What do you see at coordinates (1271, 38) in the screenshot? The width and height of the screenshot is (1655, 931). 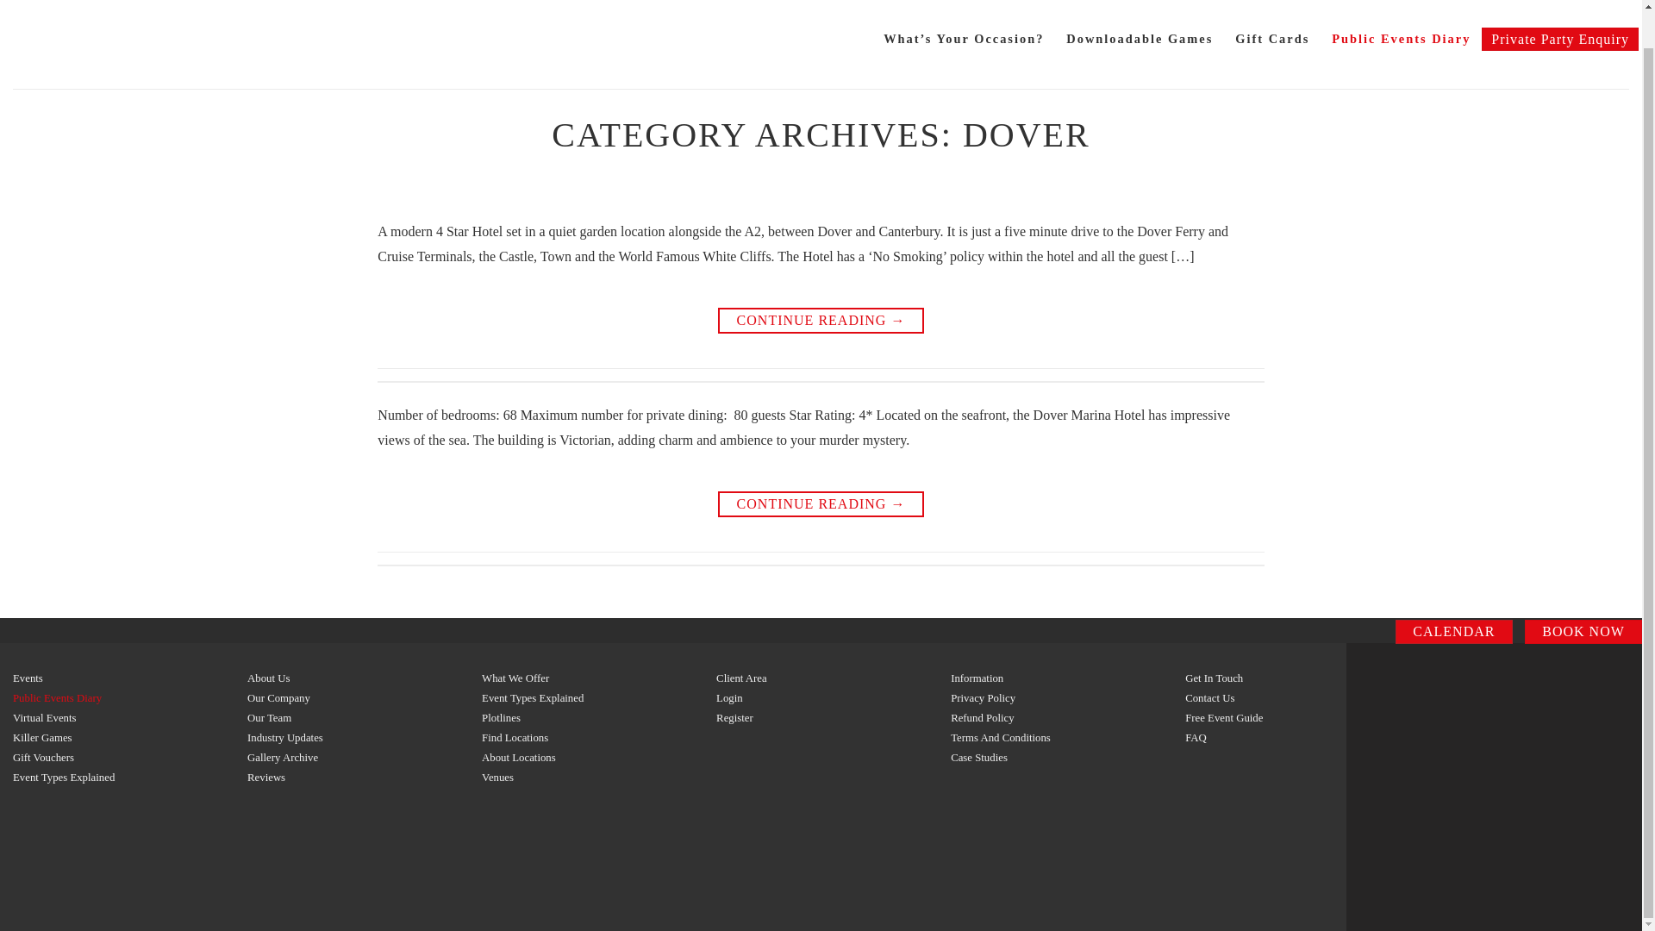 I see `Gift Cards` at bounding box center [1271, 38].